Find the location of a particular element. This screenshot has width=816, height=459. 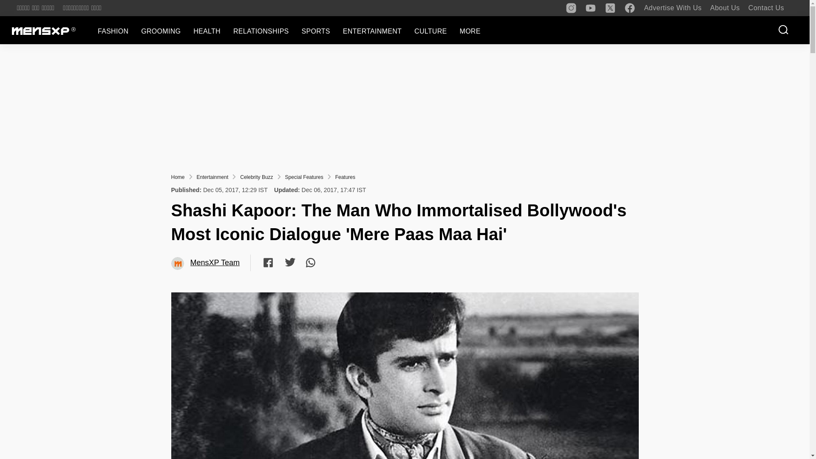

Home is located at coordinates (177, 177).